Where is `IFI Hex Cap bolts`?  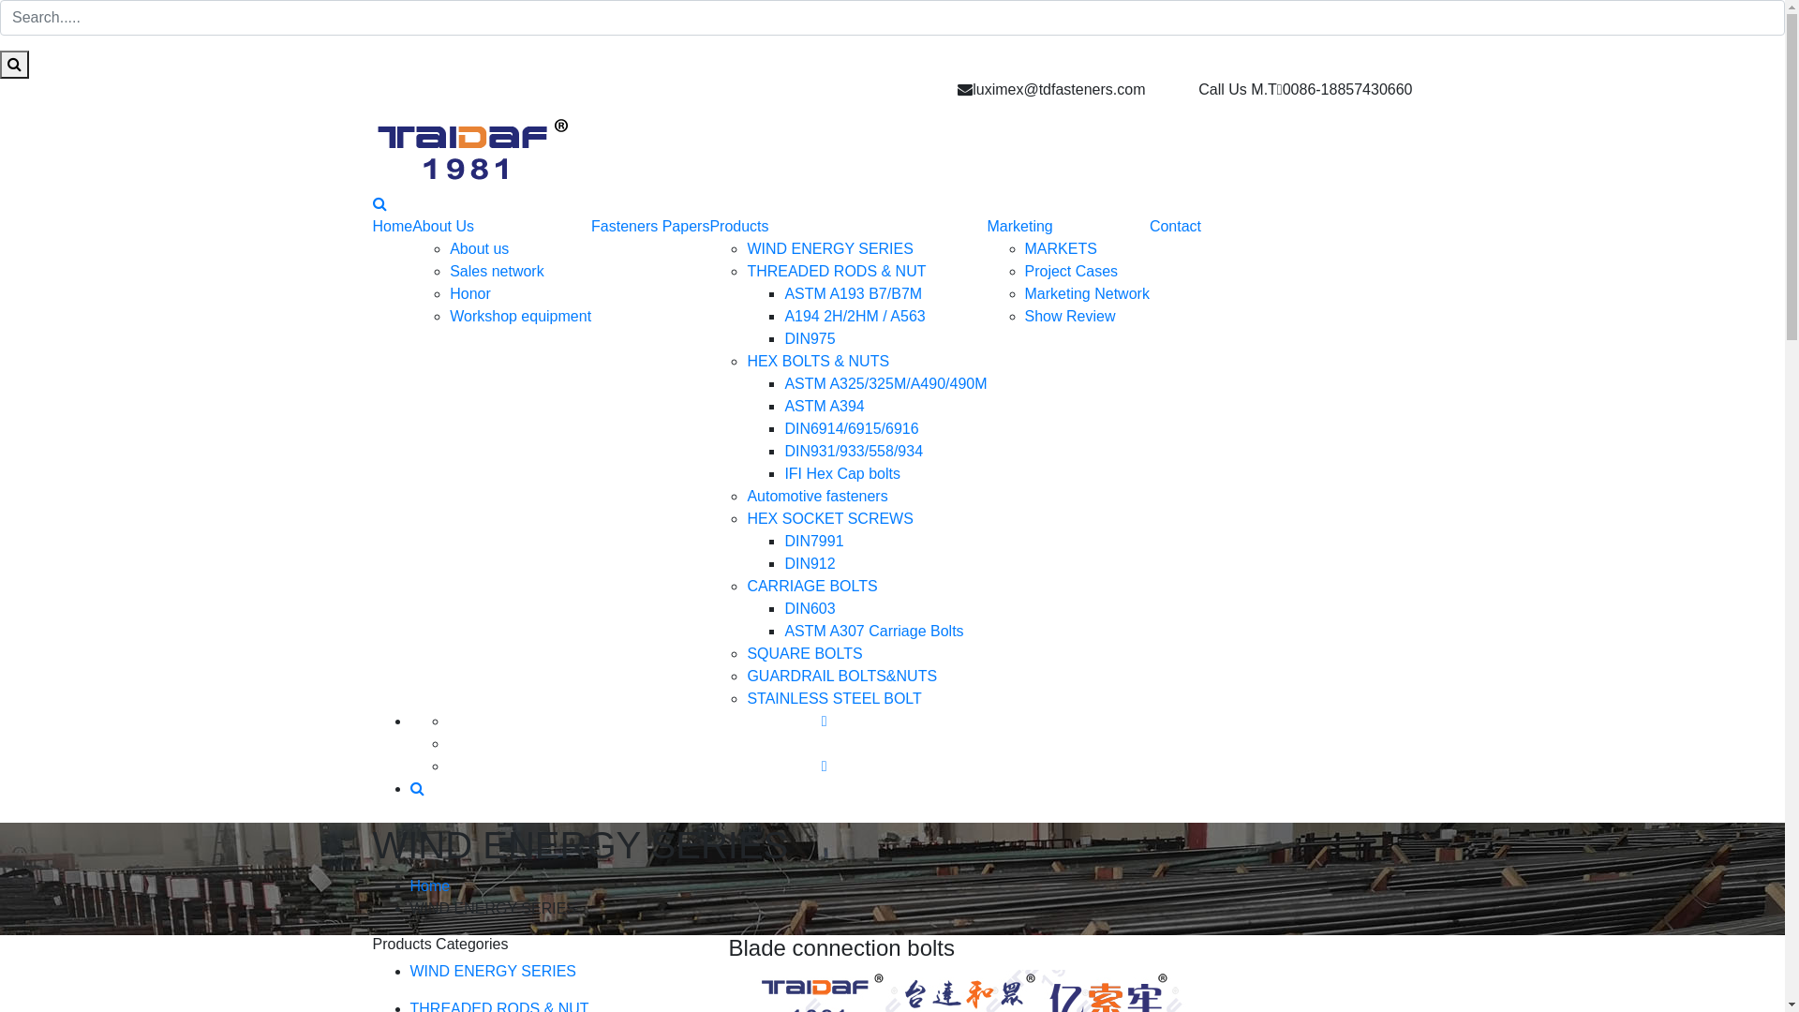 IFI Hex Cap bolts is located at coordinates (842, 474).